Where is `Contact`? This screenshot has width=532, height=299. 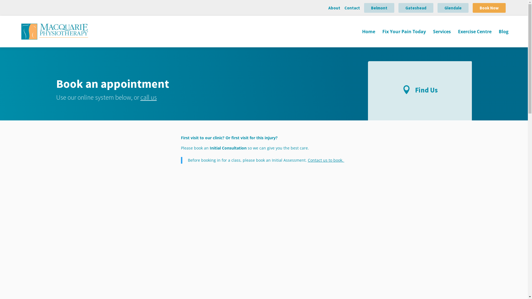 Contact is located at coordinates (352, 8).